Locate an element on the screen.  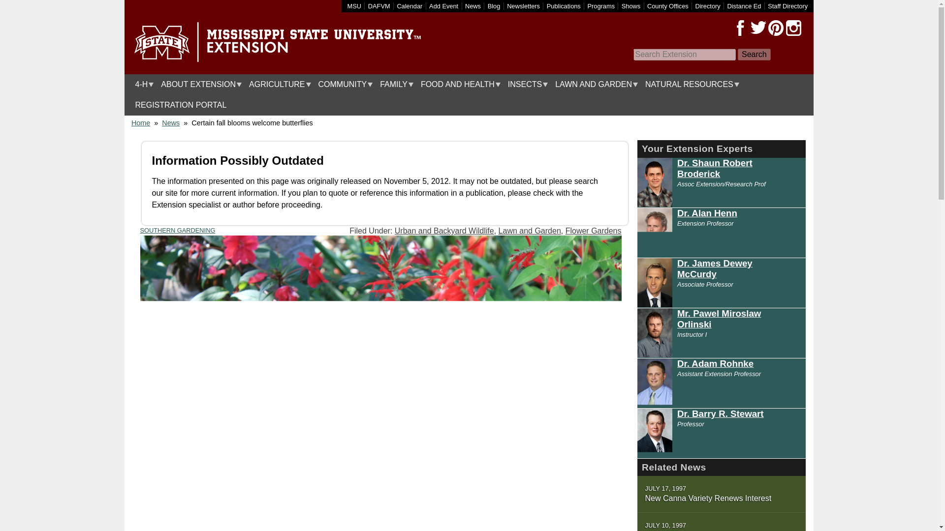
Search is located at coordinates (754, 55).